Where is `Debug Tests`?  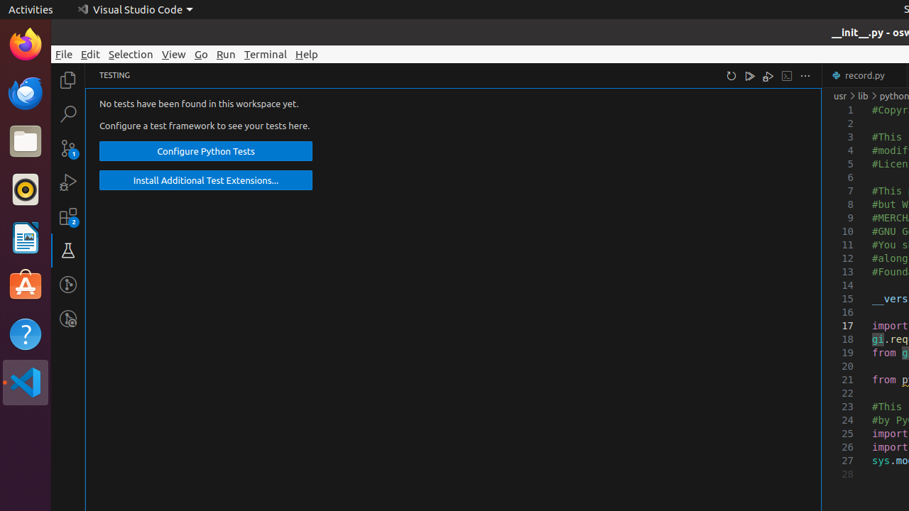 Debug Tests is located at coordinates (768, 75).